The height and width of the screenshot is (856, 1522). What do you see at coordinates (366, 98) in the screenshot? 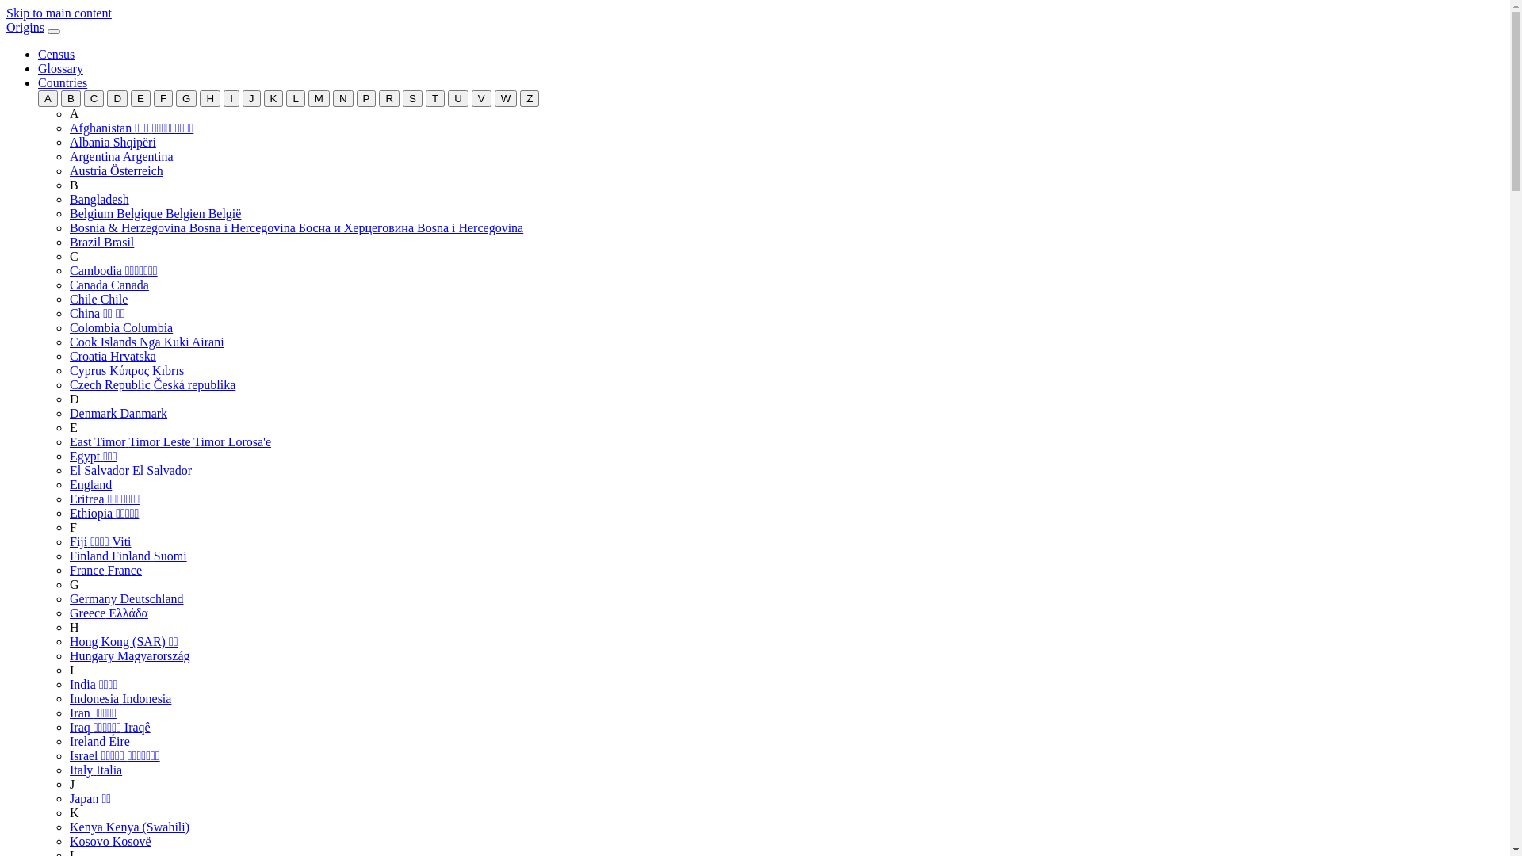
I see `P` at bounding box center [366, 98].